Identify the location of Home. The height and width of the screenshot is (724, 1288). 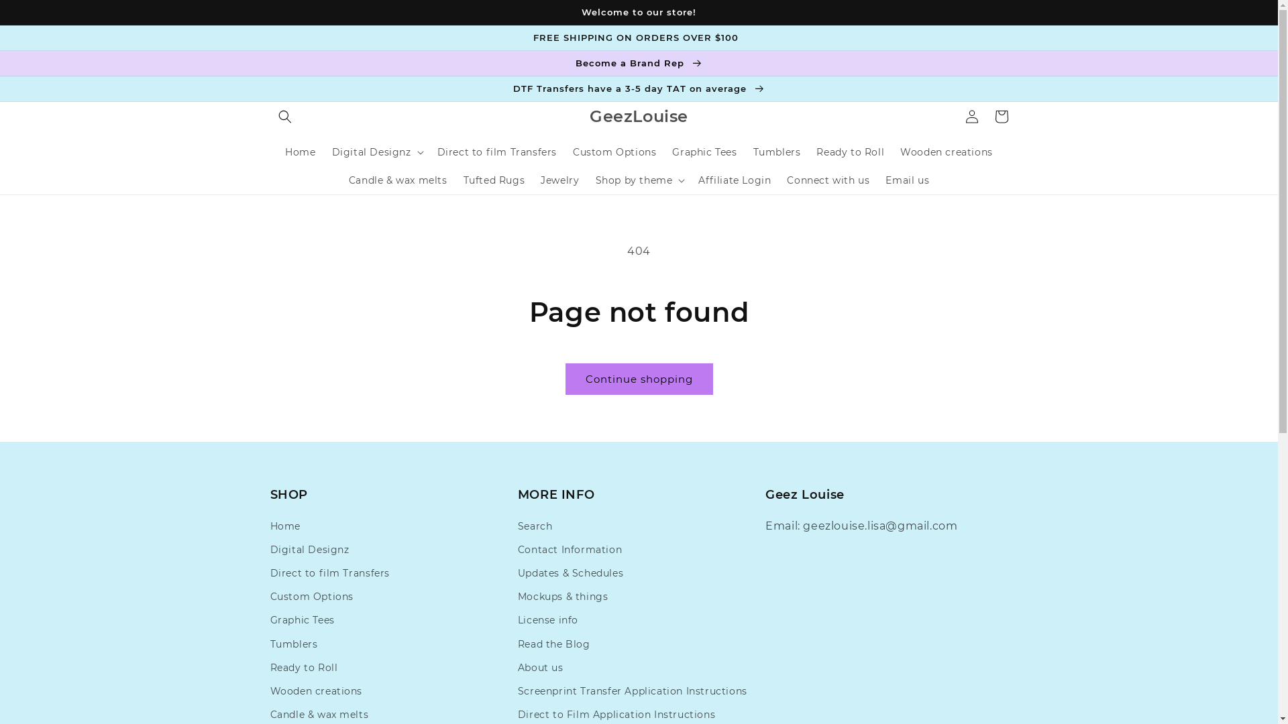
(301, 152).